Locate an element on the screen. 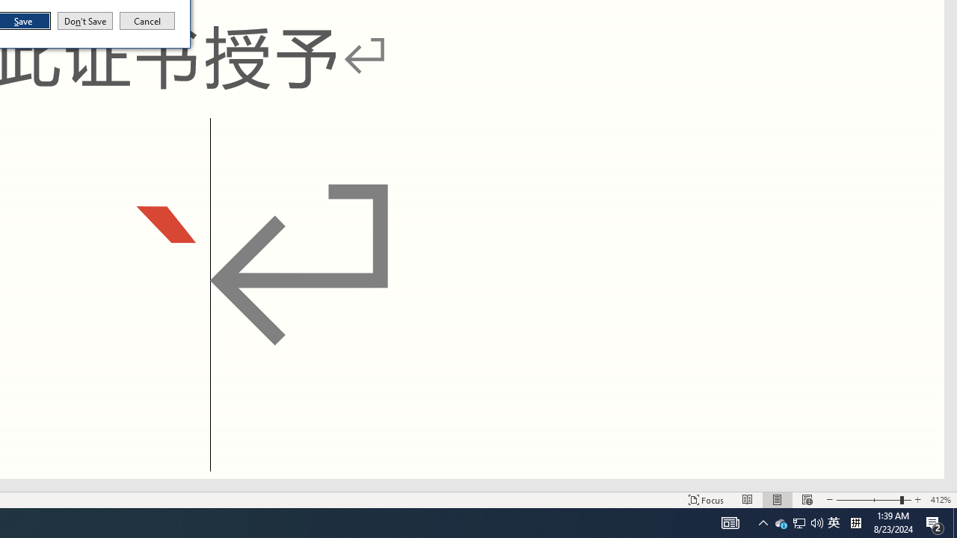 This screenshot has width=957, height=538. Zoom 412% is located at coordinates (834, 523).